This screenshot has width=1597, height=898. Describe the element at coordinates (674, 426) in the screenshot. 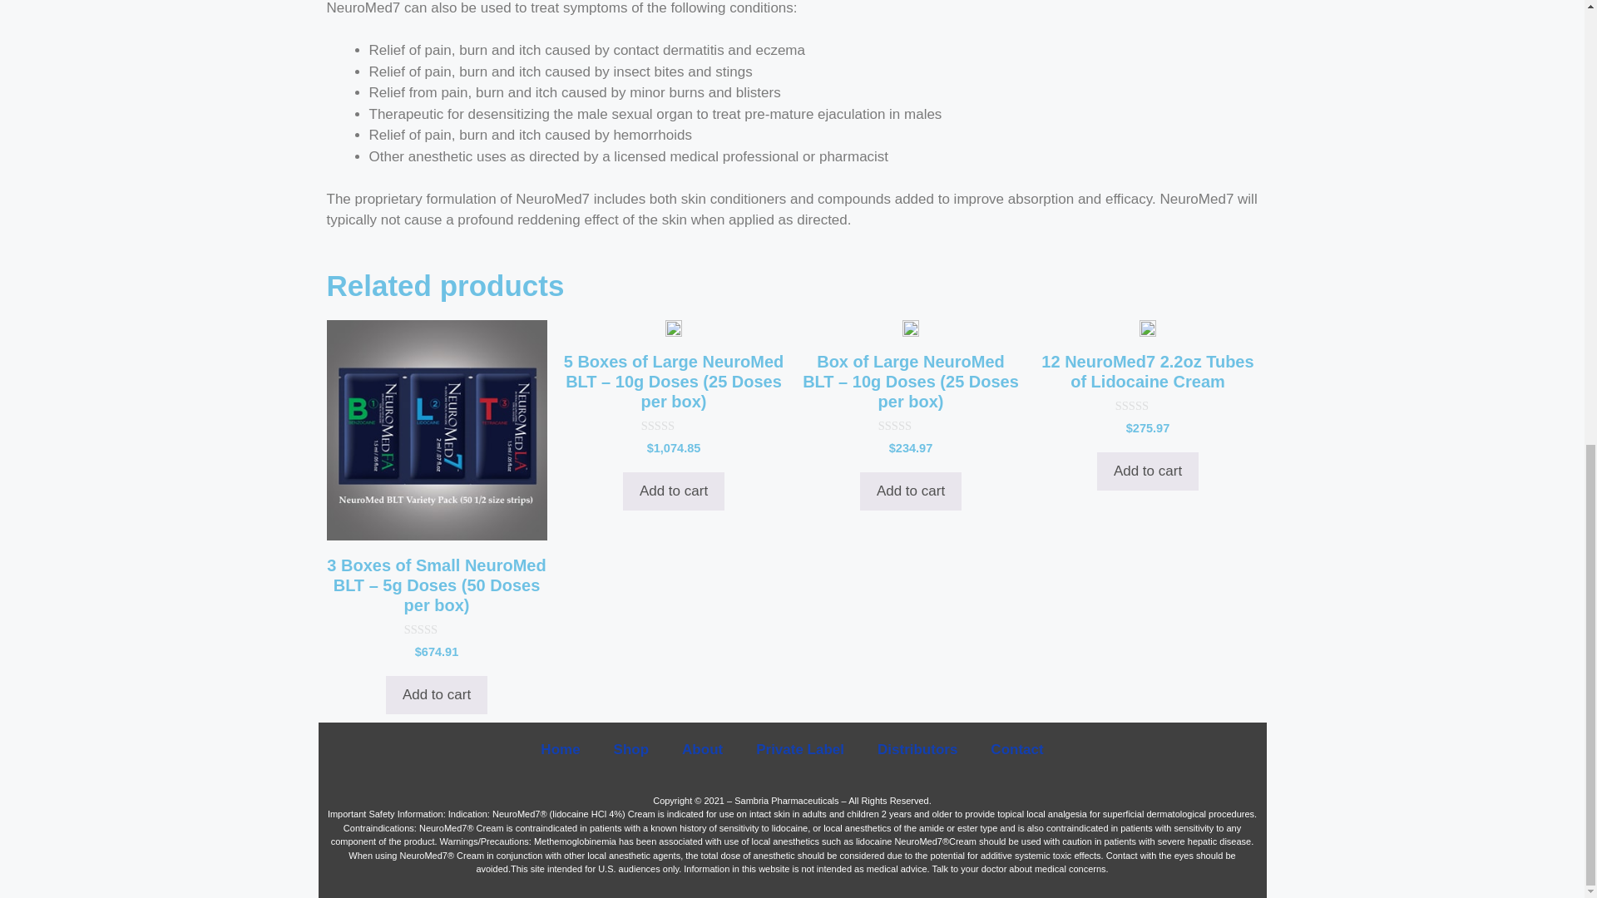

I see `Not yet rated` at that location.